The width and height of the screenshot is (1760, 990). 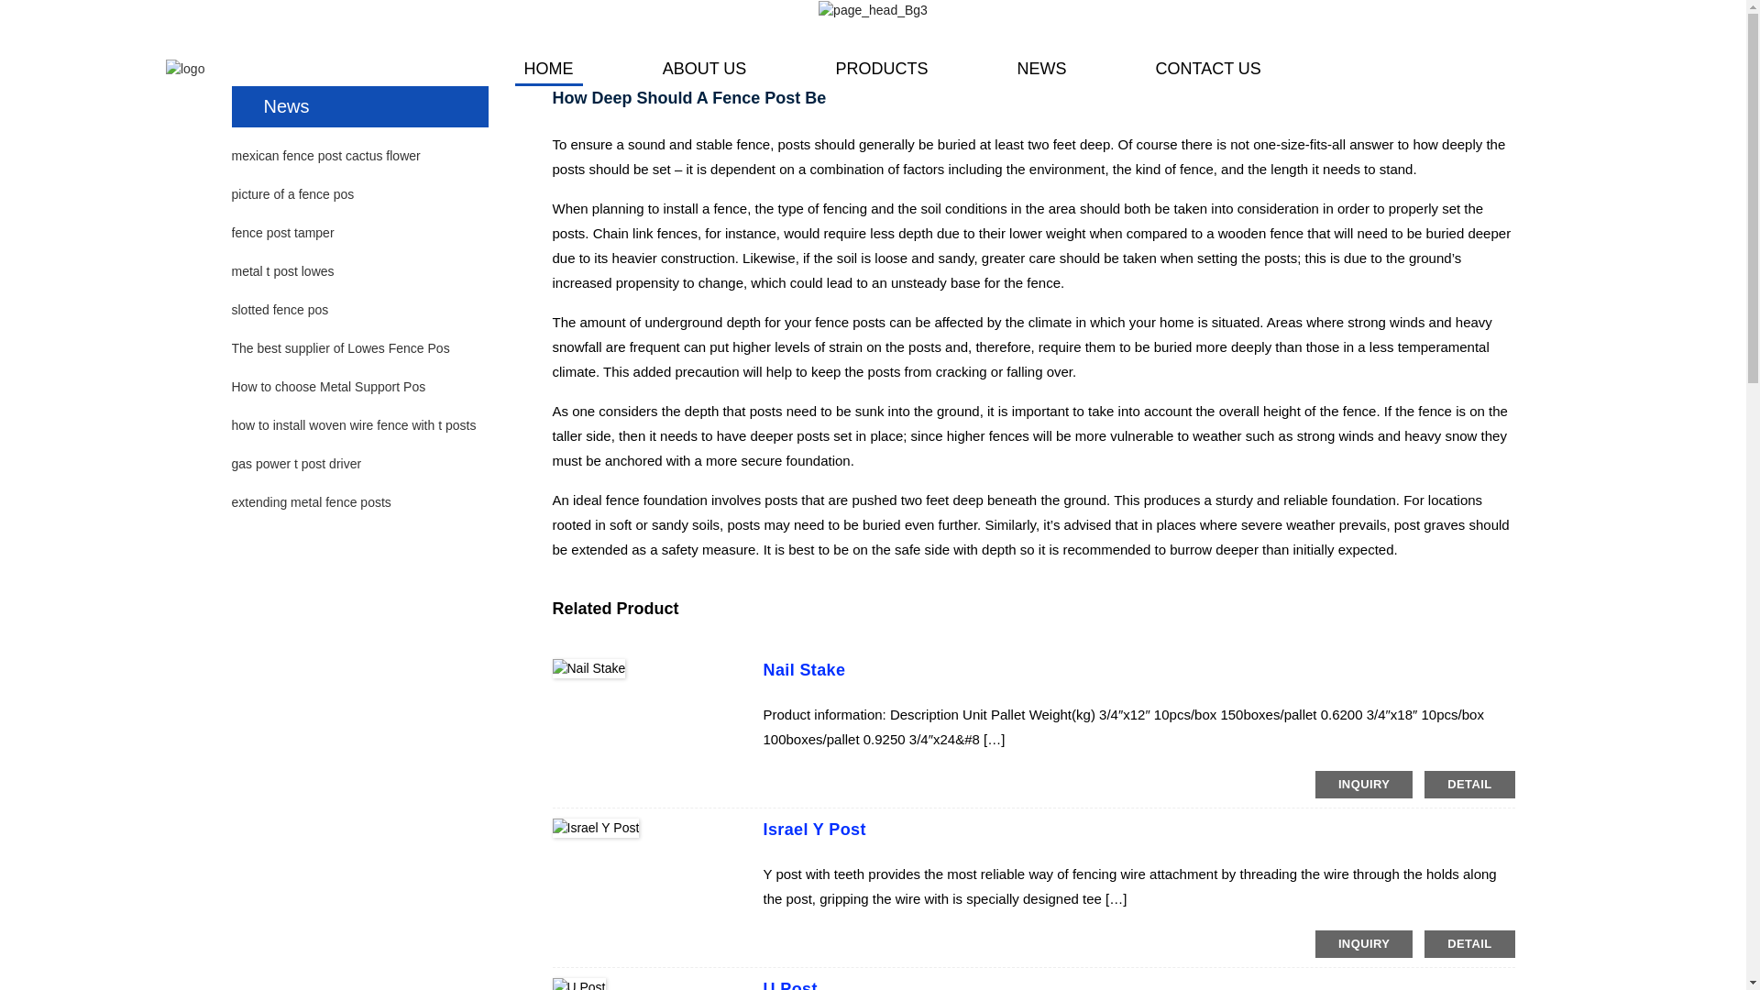 What do you see at coordinates (352, 424) in the screenshot?
I see `how to install woven wire fence with t posts` at bounding box center [352, 424].